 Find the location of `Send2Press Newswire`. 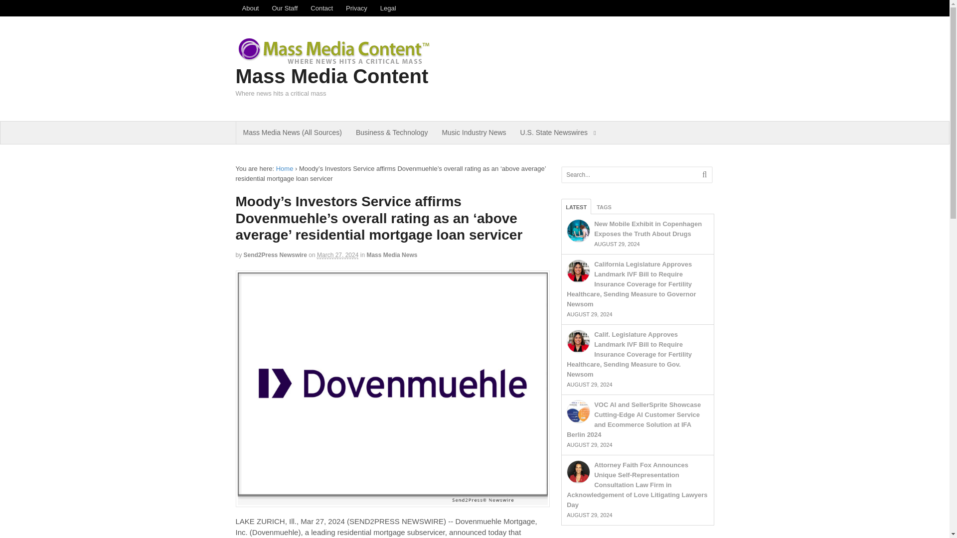

Send2Press Newswire is located at coordinates (275, 255).